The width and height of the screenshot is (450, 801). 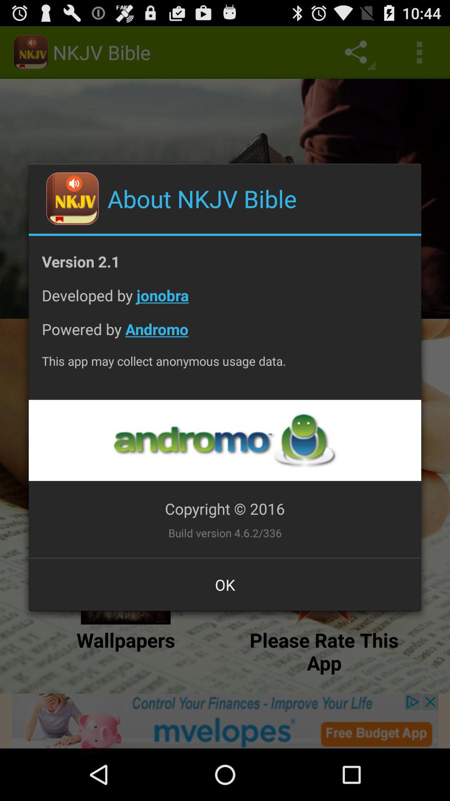 I want to click on launch app below the version 2.1 icon, so click(x=225, y=302).